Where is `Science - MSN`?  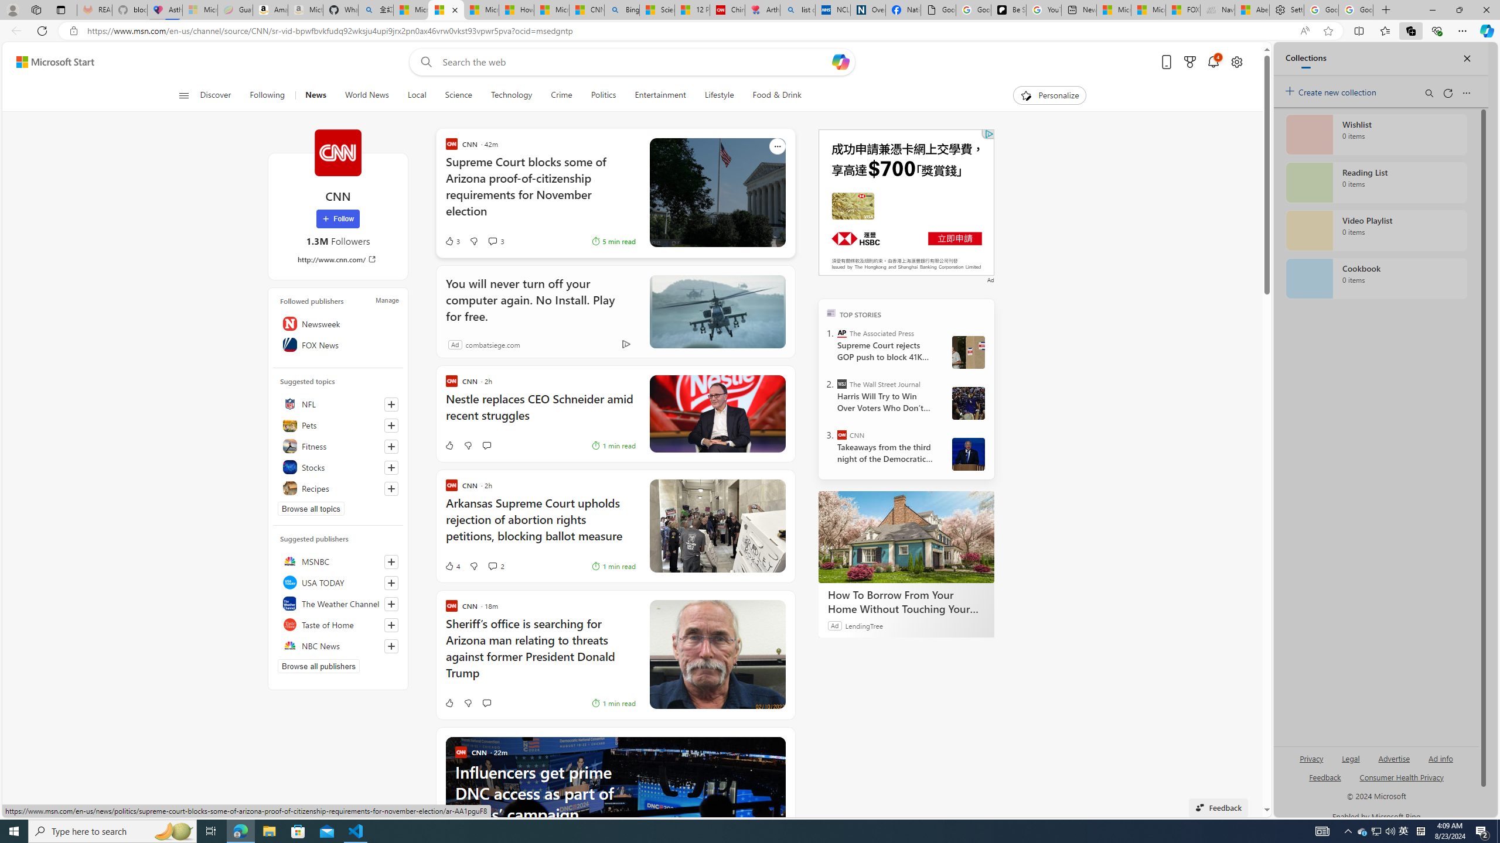 Science - MSN is located at coordinates (656, 10).